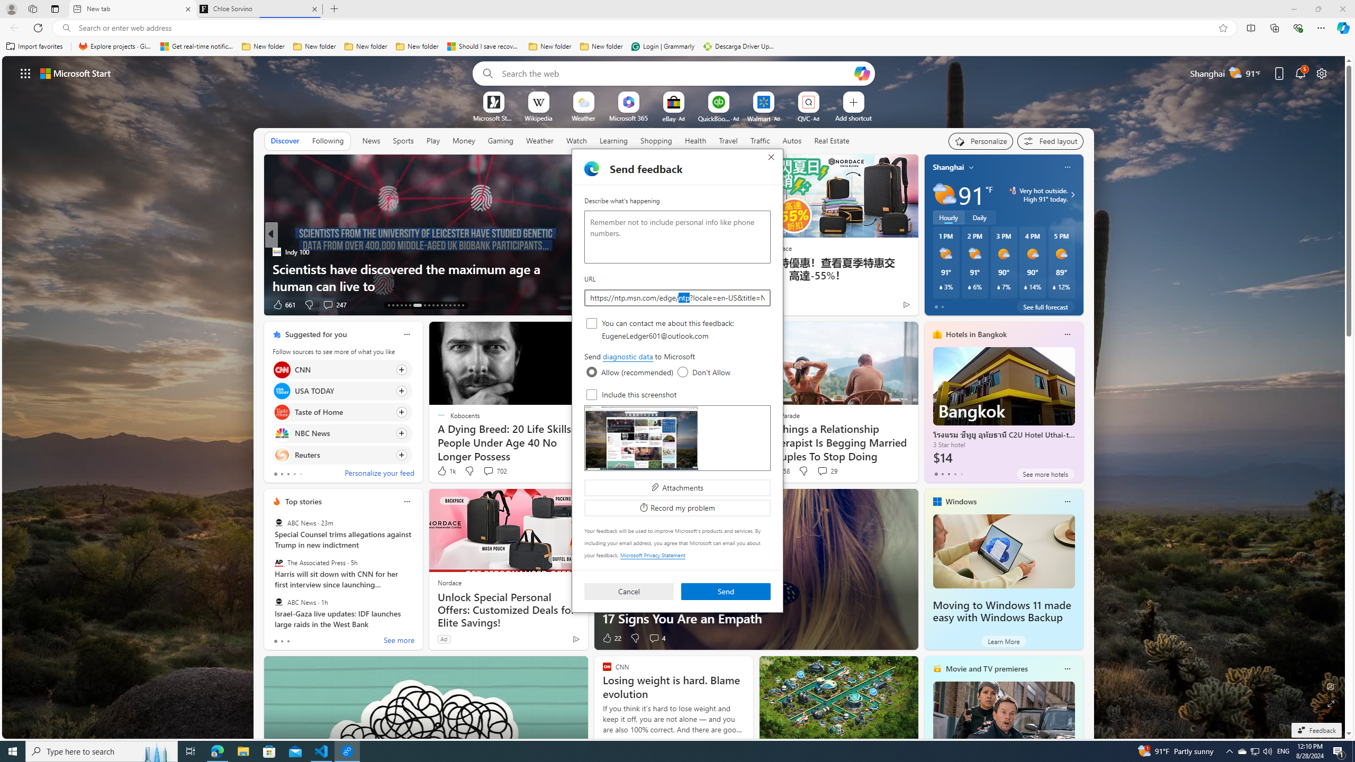 The height and width of the screenshot is (762, 1355). I want to click on Favorites bar, so click(677, 47).